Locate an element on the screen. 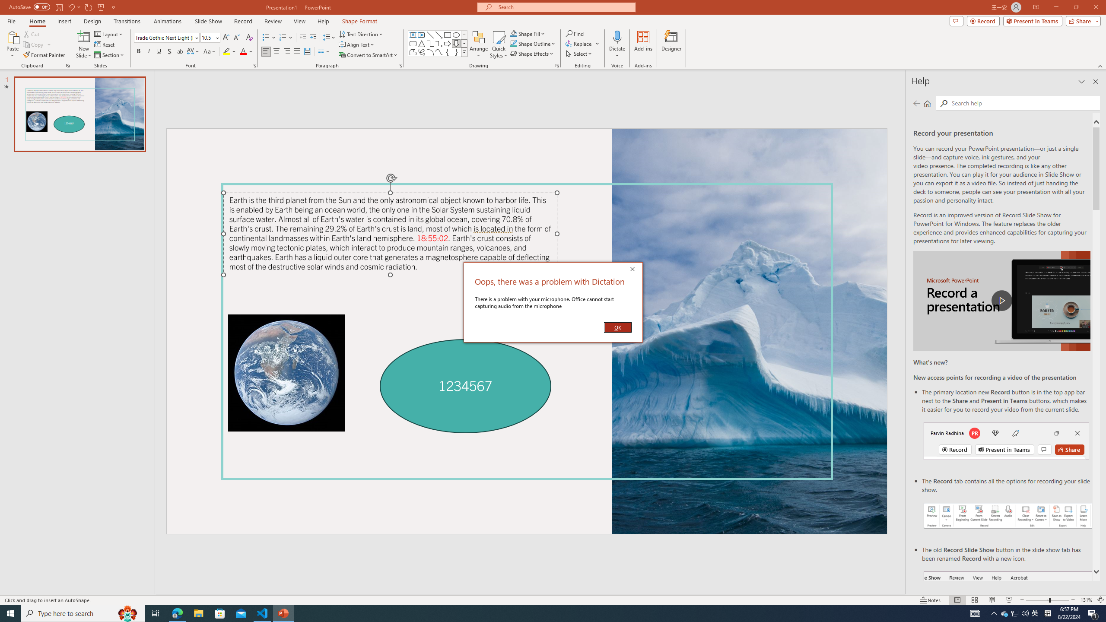 This screenshot has width=1106, height=622. Row Down is located at coordinates (464, 43).